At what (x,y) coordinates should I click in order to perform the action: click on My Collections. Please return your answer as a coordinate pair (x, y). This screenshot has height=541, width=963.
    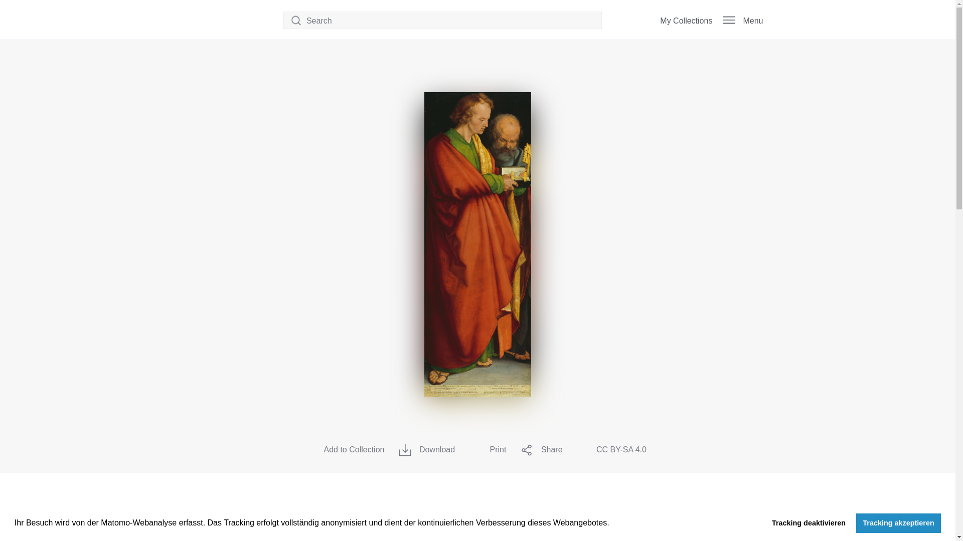
    Looking at the image, I should click on (676, 21).